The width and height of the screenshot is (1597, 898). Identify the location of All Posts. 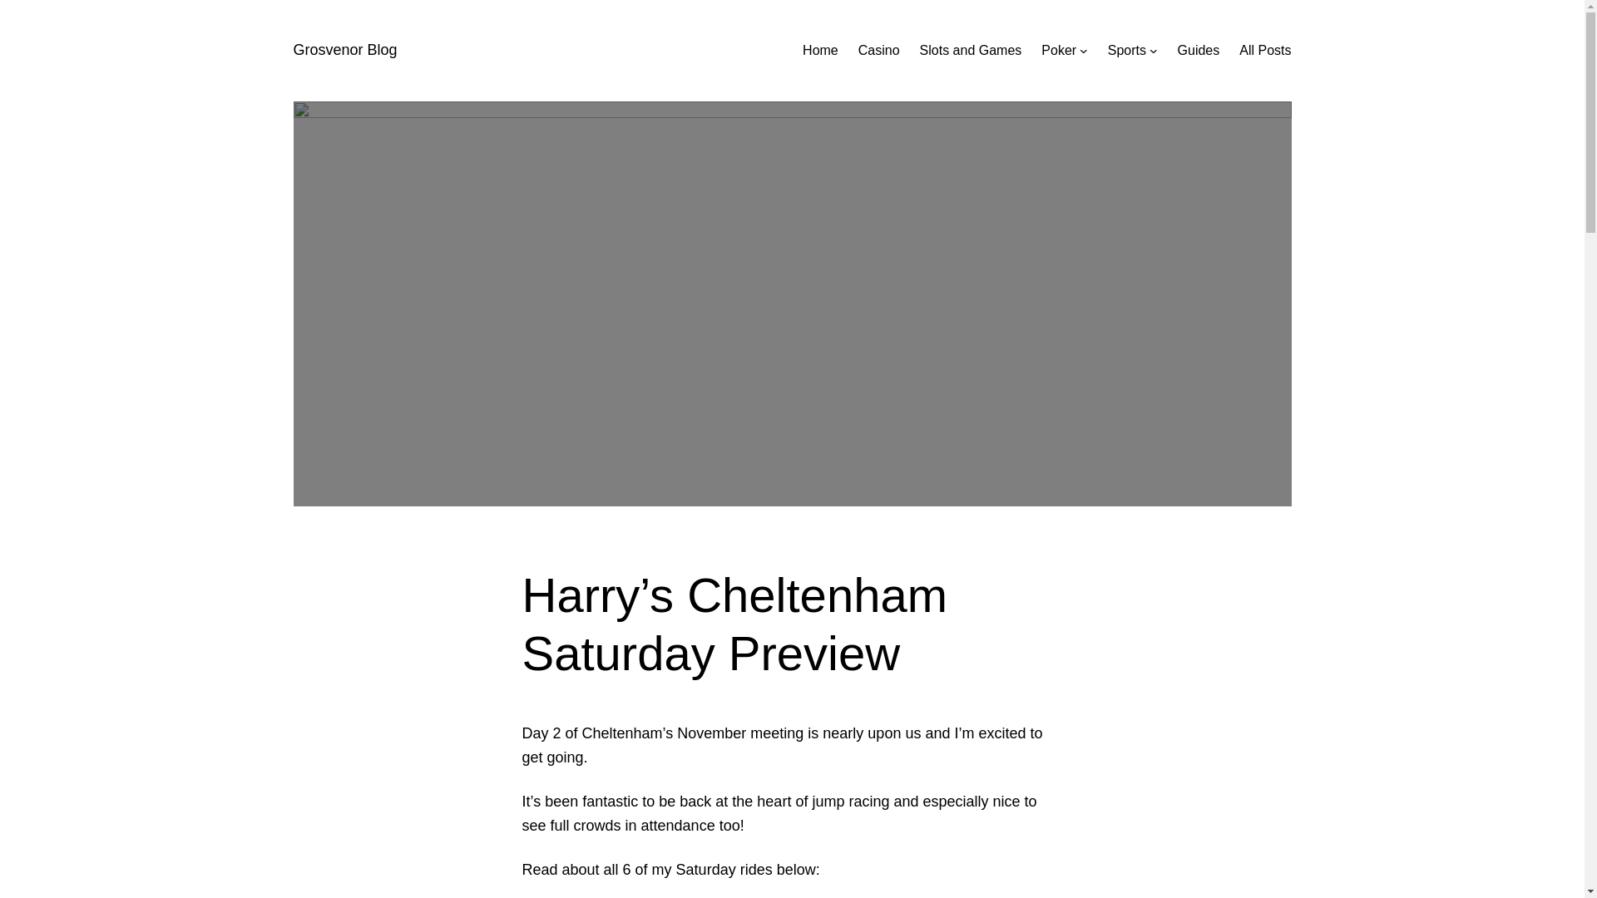
(1264, 50).